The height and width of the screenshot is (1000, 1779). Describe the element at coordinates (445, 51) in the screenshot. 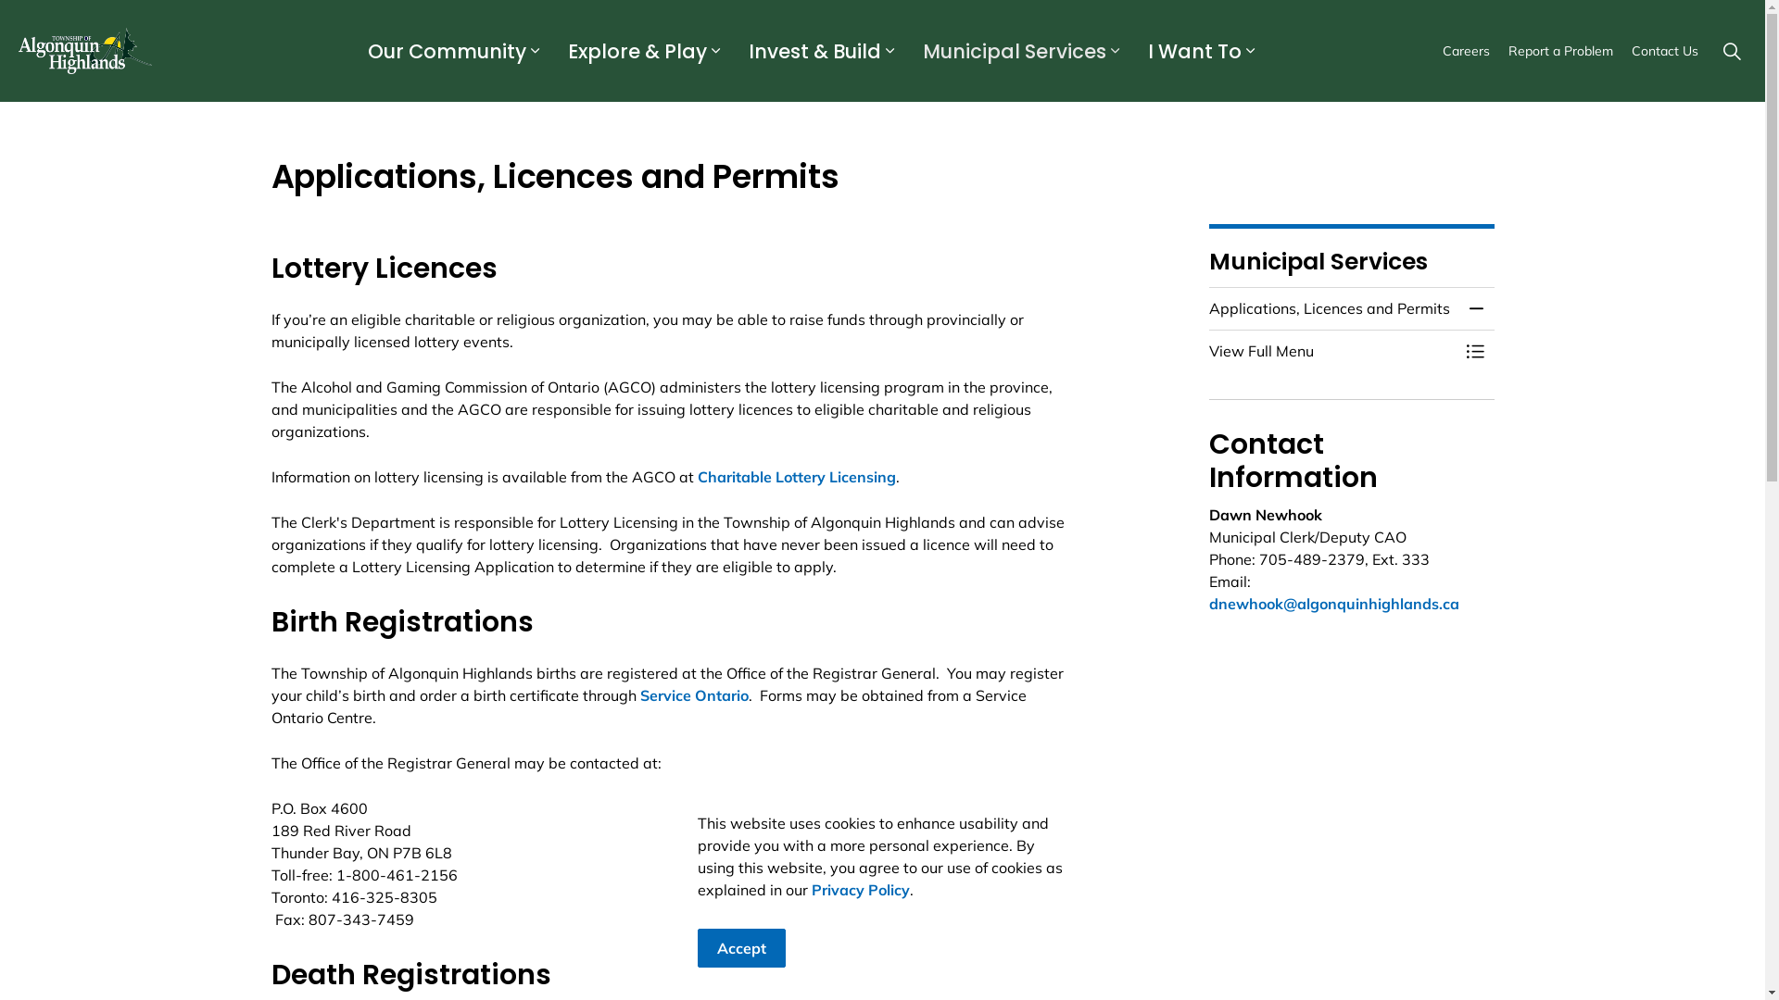

I see `Our Community` at that location.